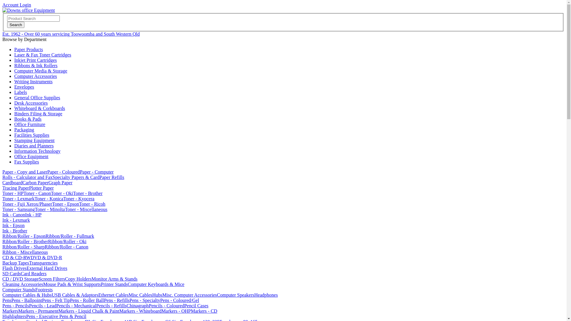 The height and width of the screenshot is (321, 571). I want to click on Account Login, so click(17, 5).